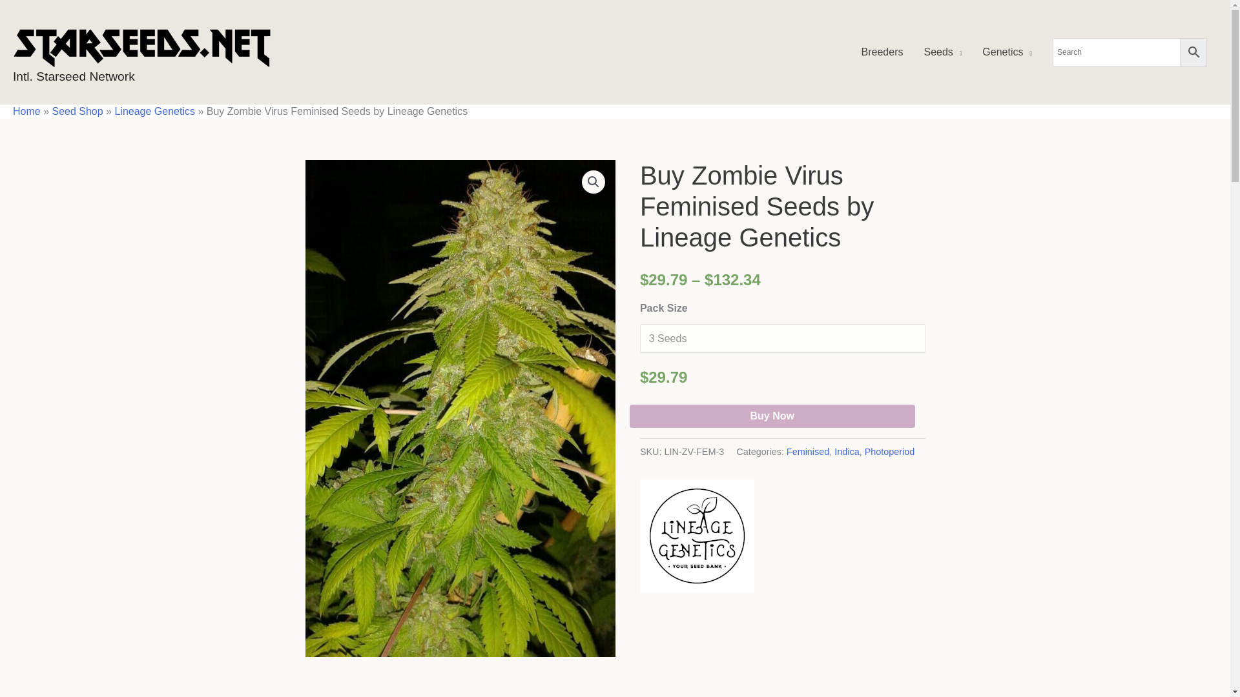 The height and width of the screenshot is (697, 1240). Describe the element at coordinates (696, 536) in the screenshot. I see `Lineage Genetics` at that location.